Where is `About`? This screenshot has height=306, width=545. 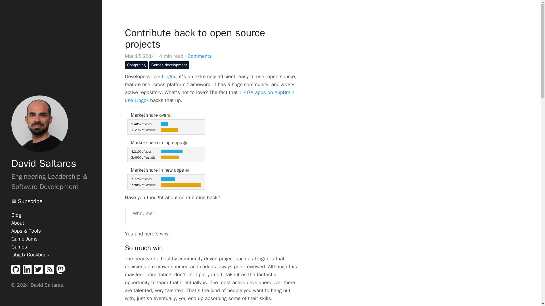 About is located at coordinates (18, 223).